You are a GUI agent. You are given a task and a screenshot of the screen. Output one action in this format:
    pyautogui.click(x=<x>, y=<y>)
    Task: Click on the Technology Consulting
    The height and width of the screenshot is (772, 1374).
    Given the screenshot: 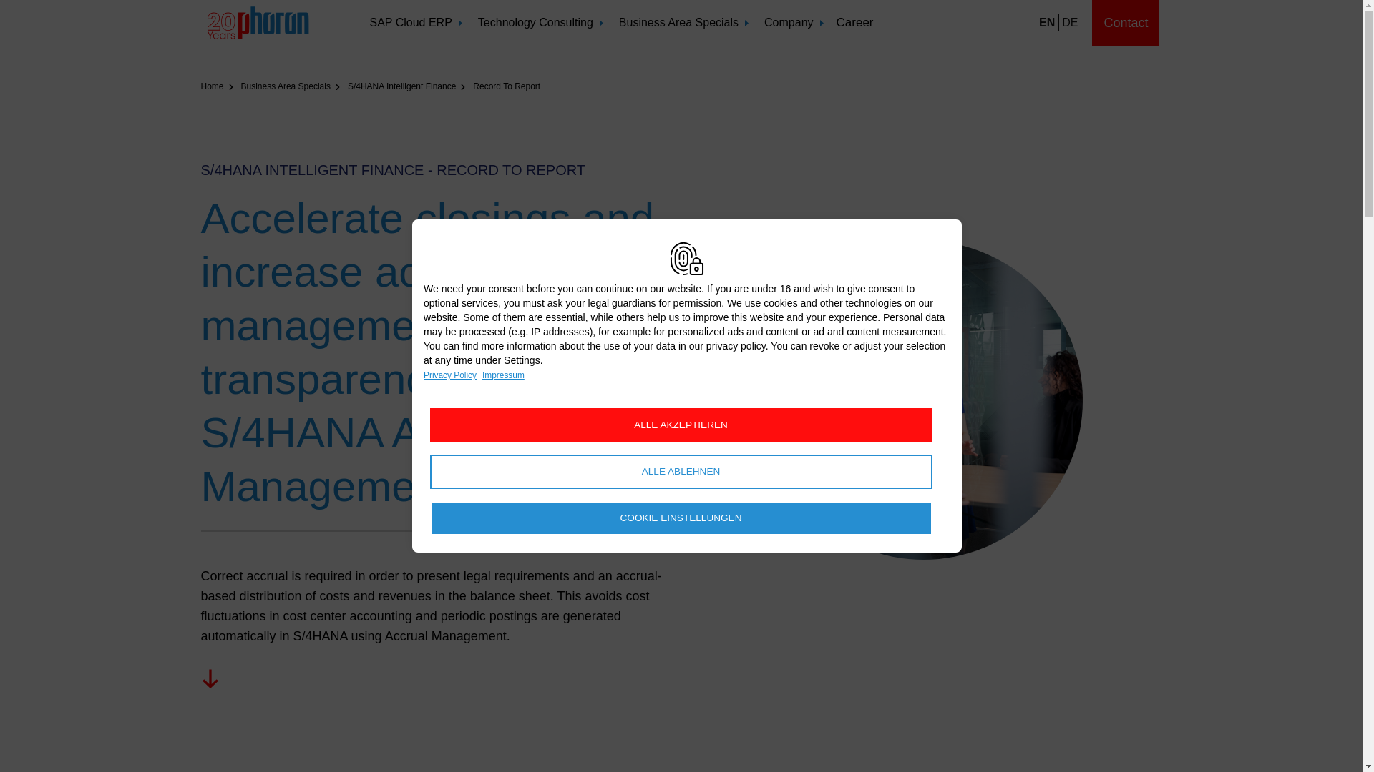 What is the action you would take?
    pyautogui.click(x=540, y=23)
    